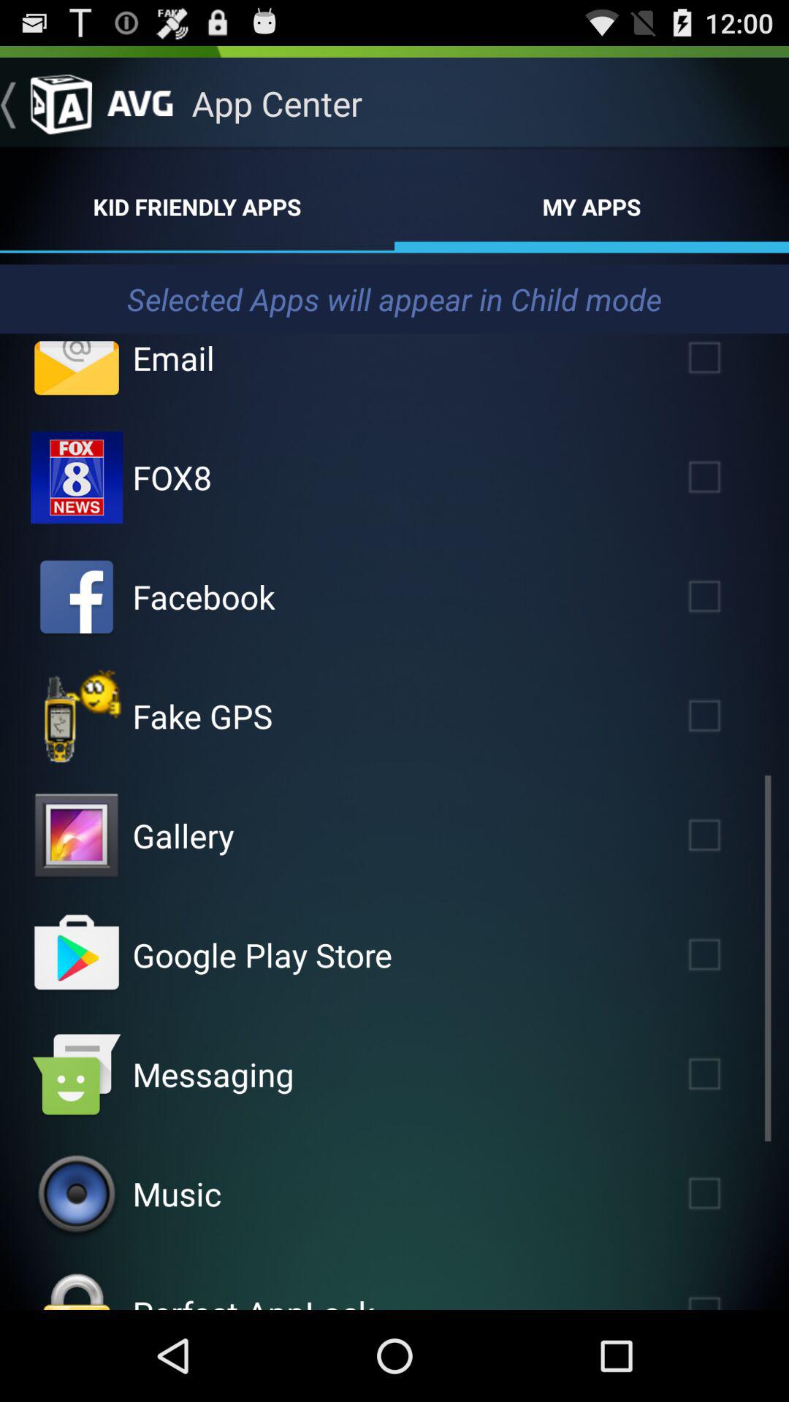 This screenshot has width=789, height=1402. I want to click on see the gallery, so click(77, 835).